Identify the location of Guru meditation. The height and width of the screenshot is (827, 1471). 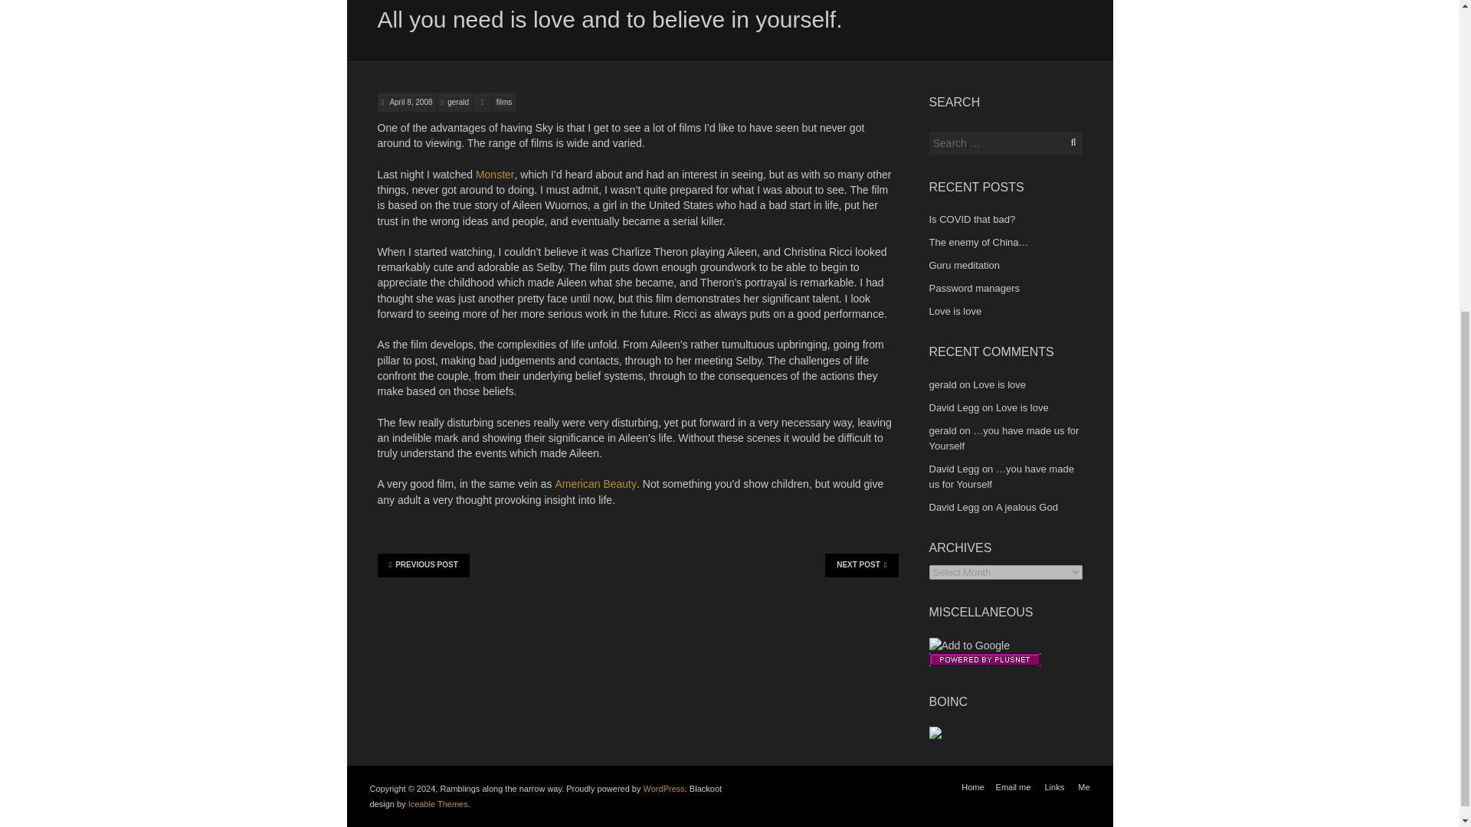
(964, 265).